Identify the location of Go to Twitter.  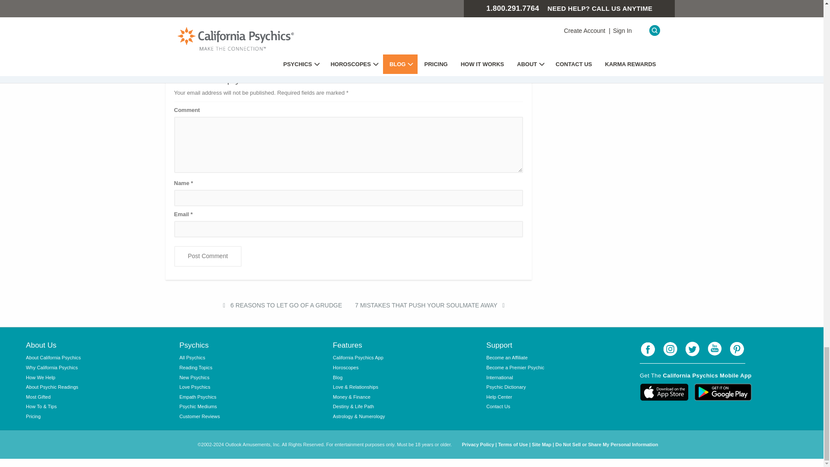
(692, 349).